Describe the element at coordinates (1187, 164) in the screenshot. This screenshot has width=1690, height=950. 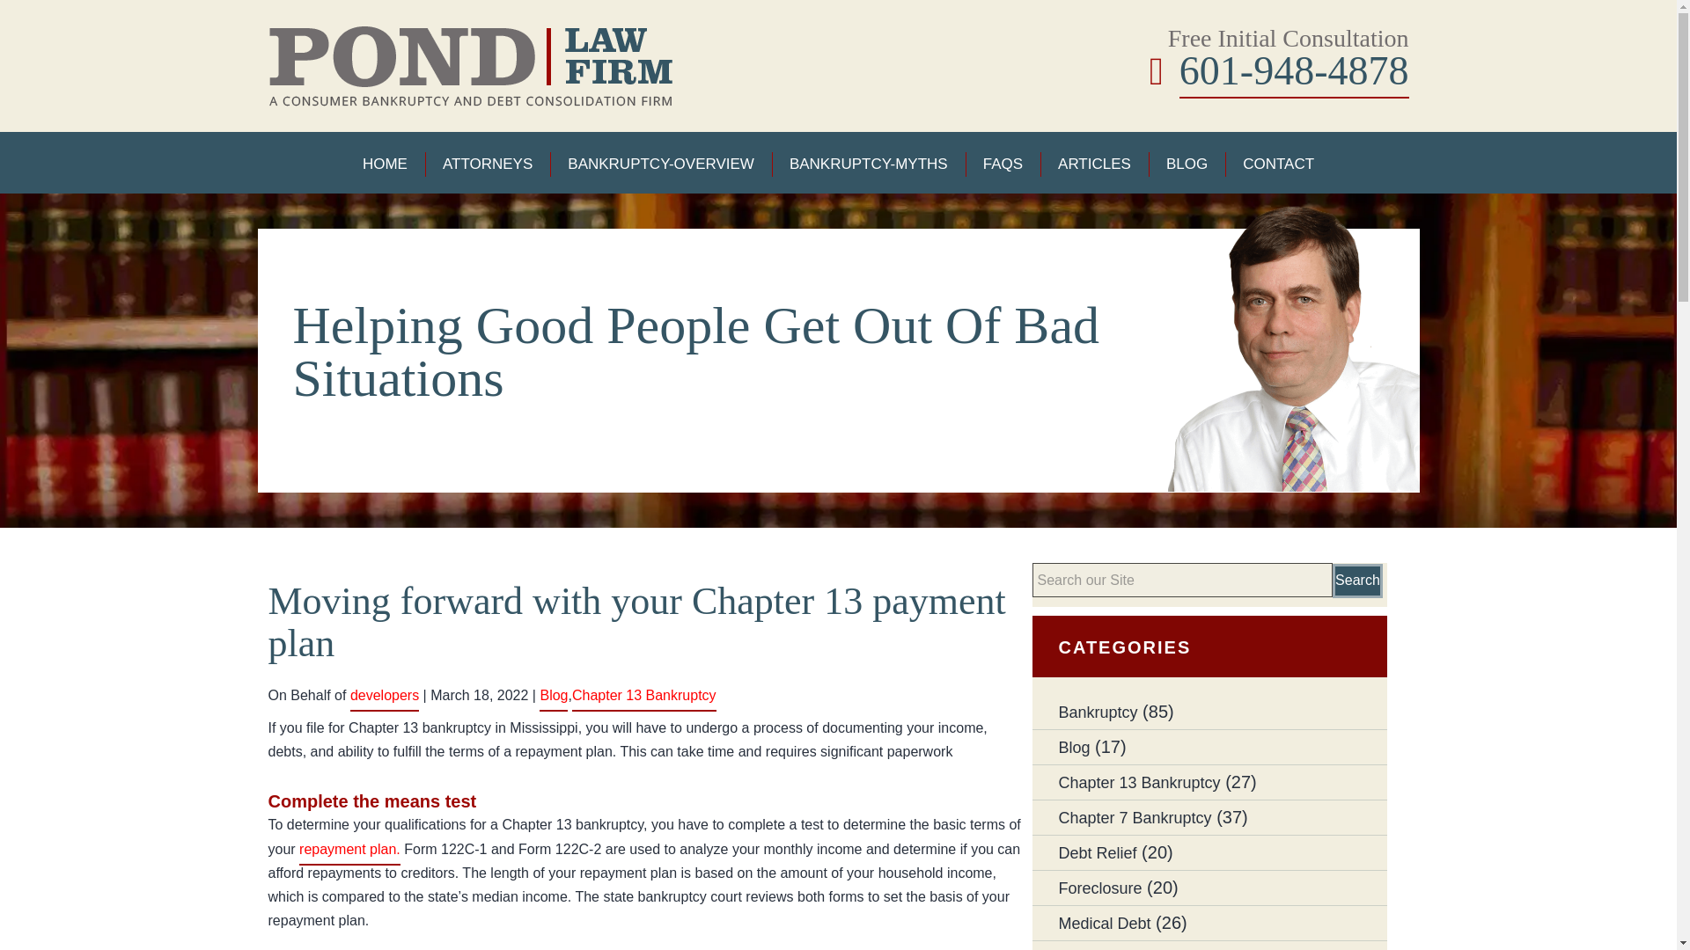
I see `BLOG` at that location.